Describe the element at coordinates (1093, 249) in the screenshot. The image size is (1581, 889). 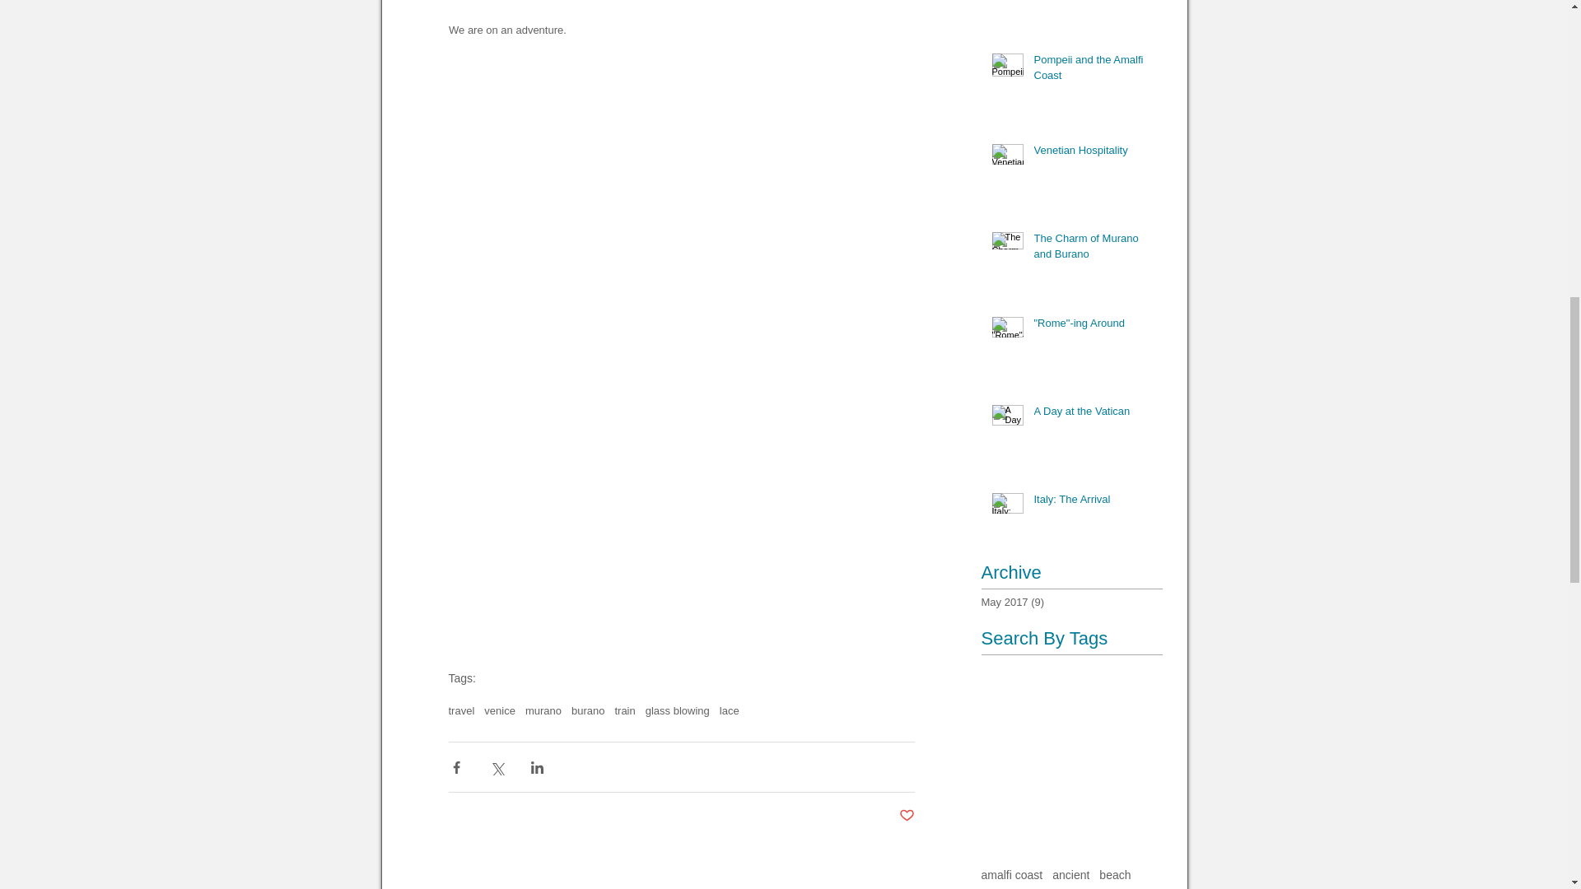
I see `The Charm of Murano and Burano` at that location.